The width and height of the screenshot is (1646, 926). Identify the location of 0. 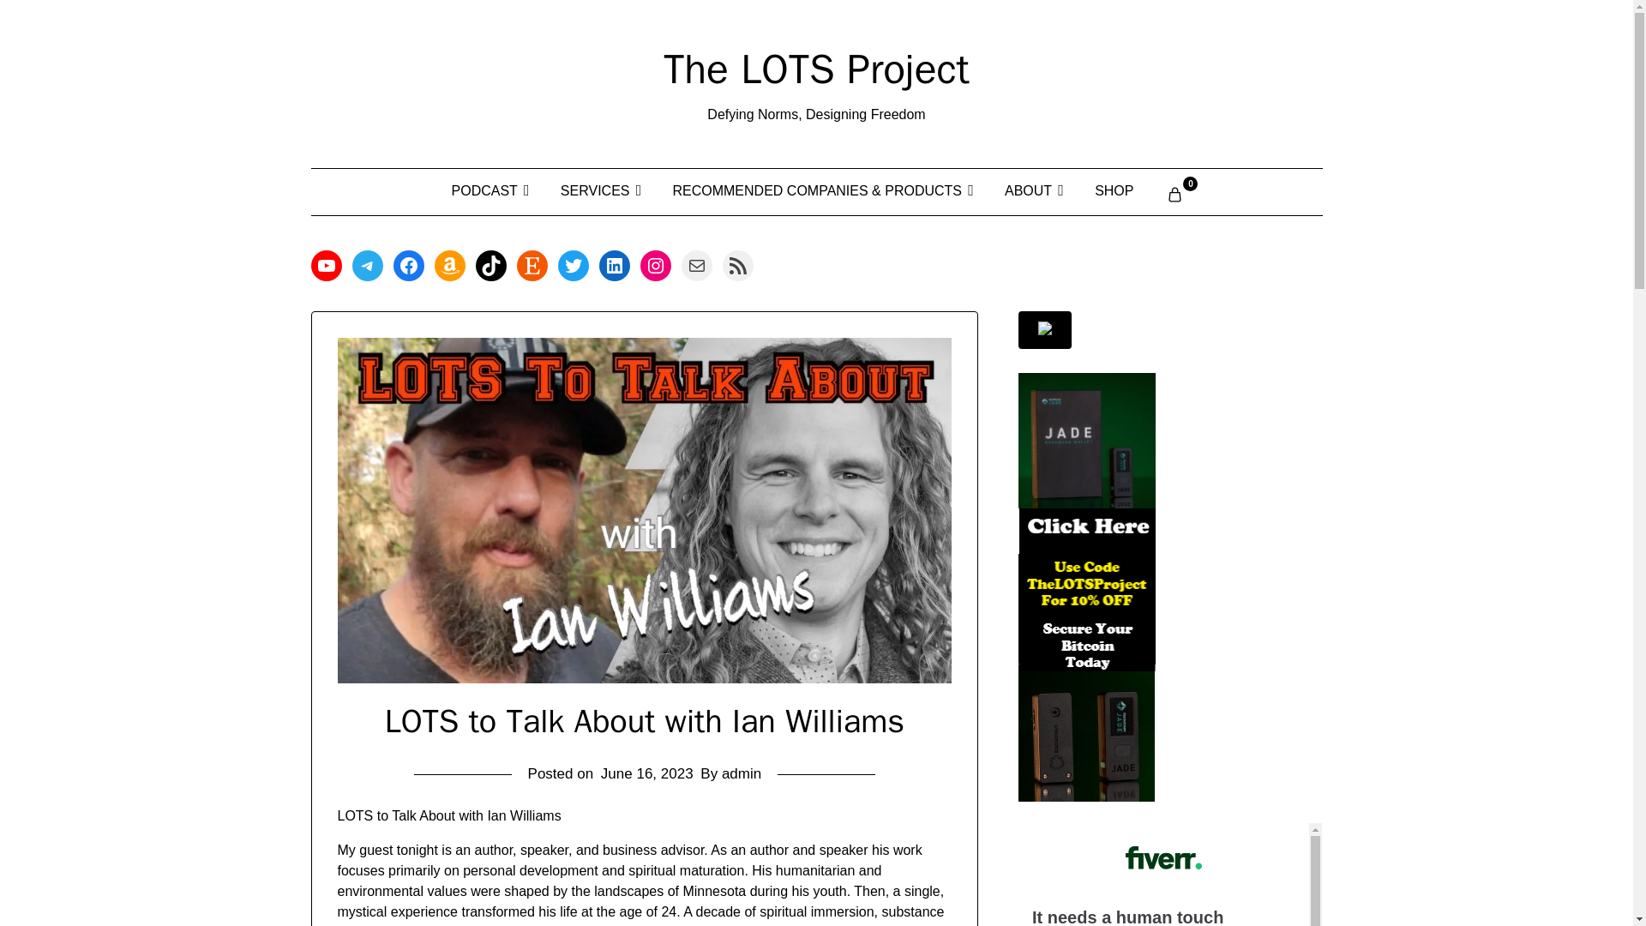
(1174, 191).